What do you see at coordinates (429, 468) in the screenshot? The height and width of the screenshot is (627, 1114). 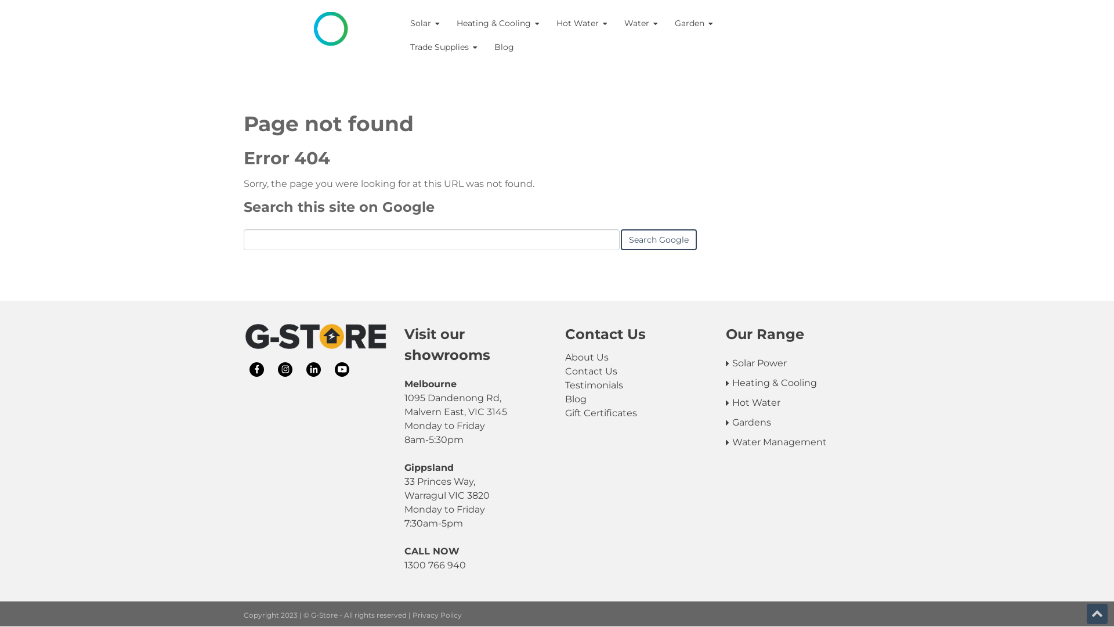 I see `Gippsland` at bounding box center [429, 468].